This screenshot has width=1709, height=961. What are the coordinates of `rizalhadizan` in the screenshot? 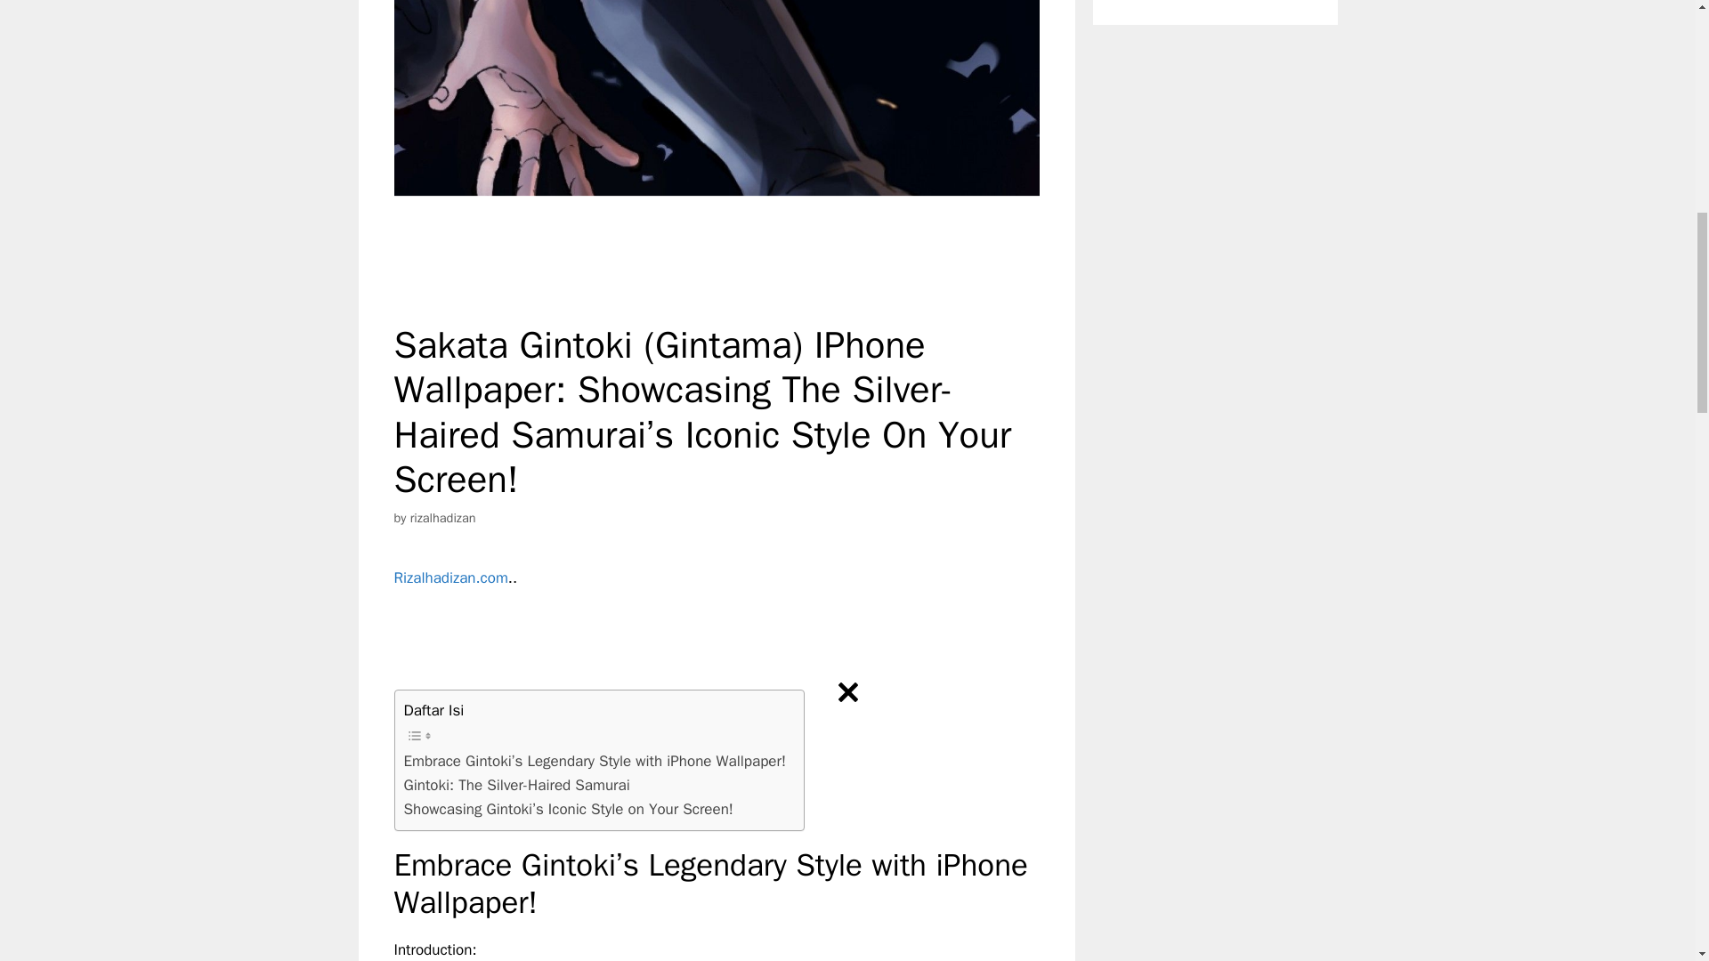 It's located at (443, 518).